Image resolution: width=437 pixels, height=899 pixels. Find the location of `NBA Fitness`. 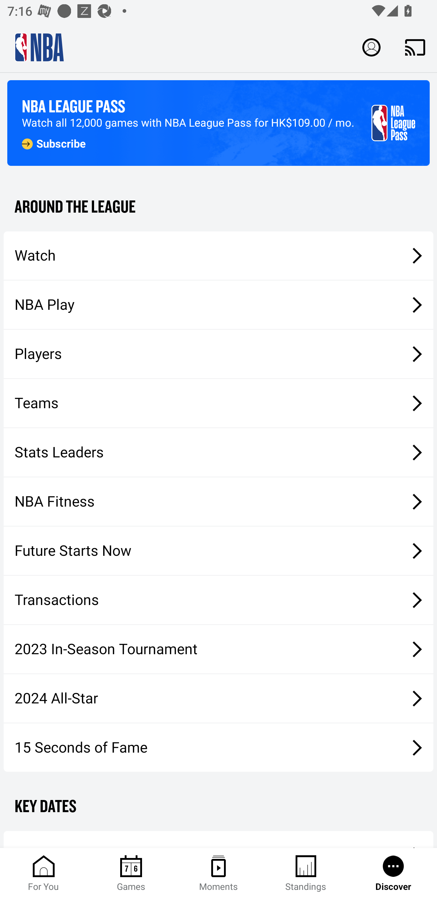

NBA Fitness is located at coordinates (218, 501).